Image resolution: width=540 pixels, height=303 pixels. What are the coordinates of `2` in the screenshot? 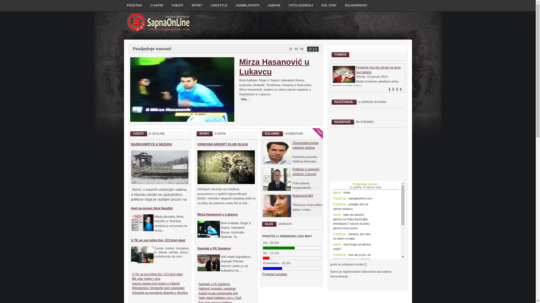 It's located at (393, 89).